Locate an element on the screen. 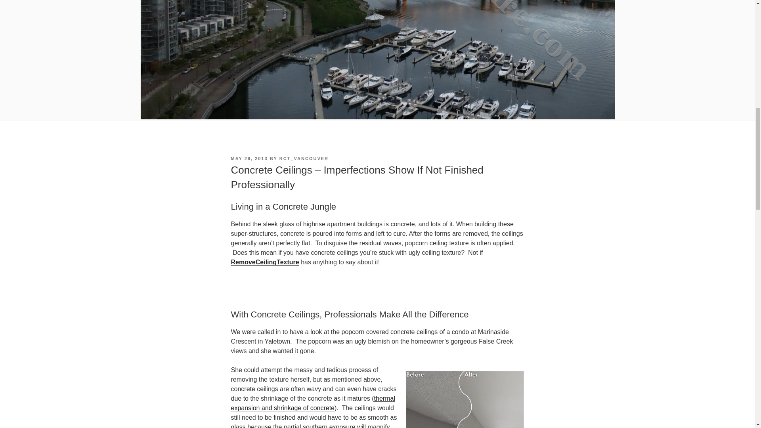 The width and height of the screenshot is (761, 428). thermal expansion and shrinkage of concrete is located at coordinates (312, 403).